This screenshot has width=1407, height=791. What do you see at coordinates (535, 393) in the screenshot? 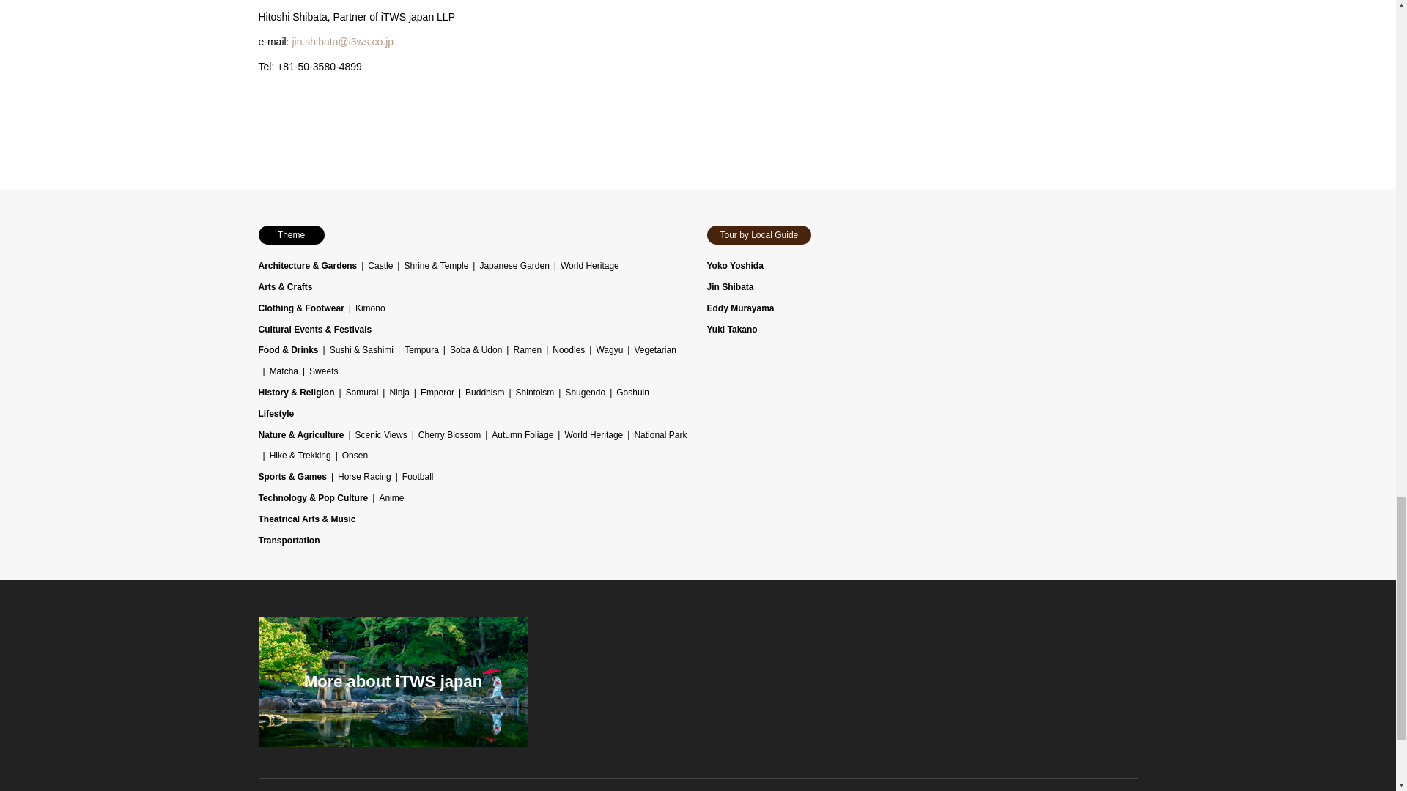
I see `Shintoism` at bounding box center [535, 393].